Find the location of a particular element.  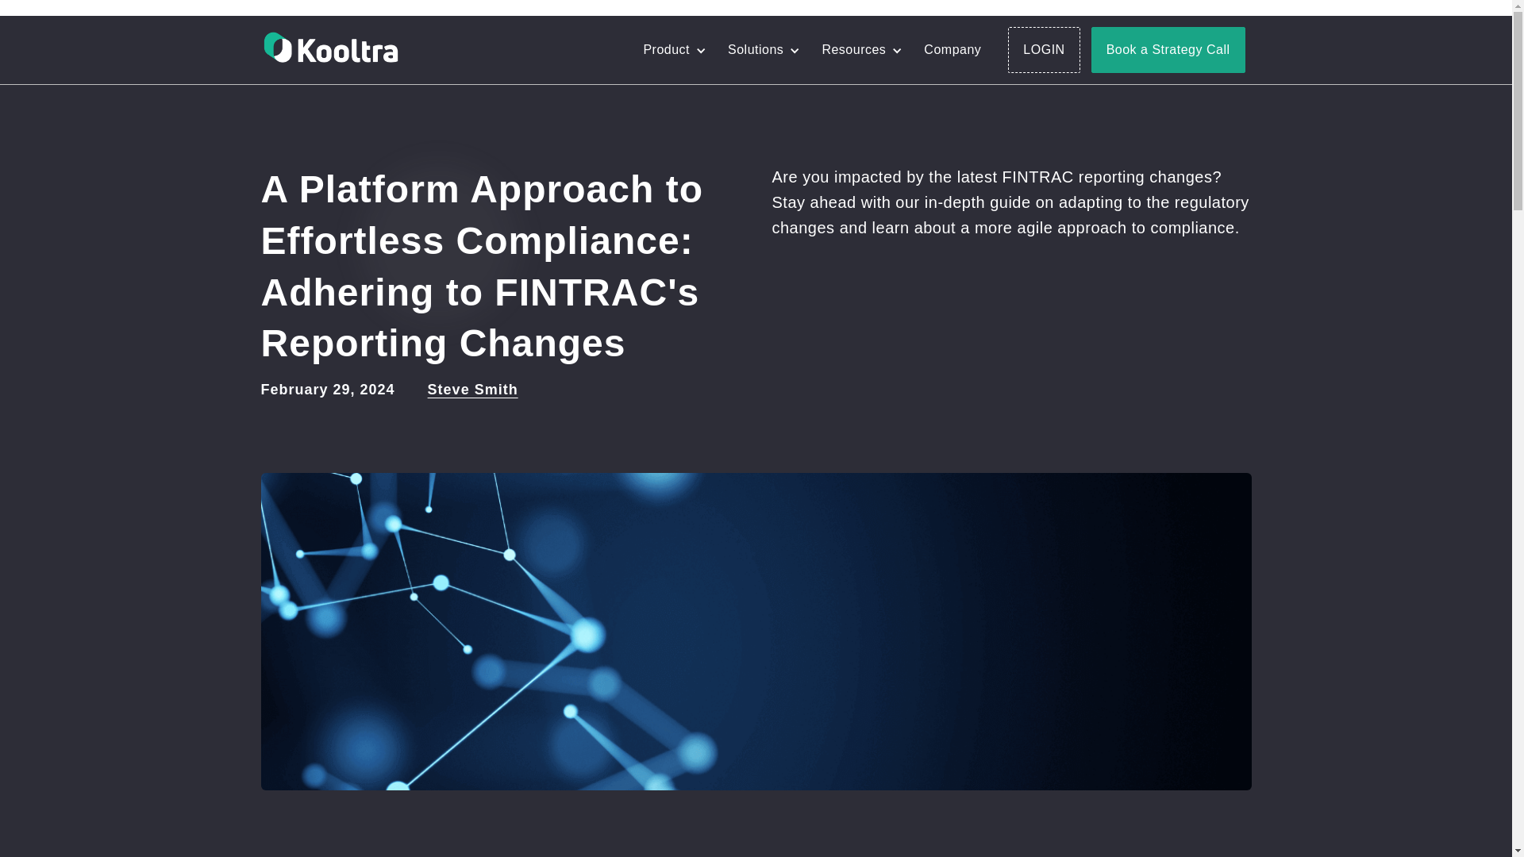

Steve Smith is located at coordinates (473, 390).